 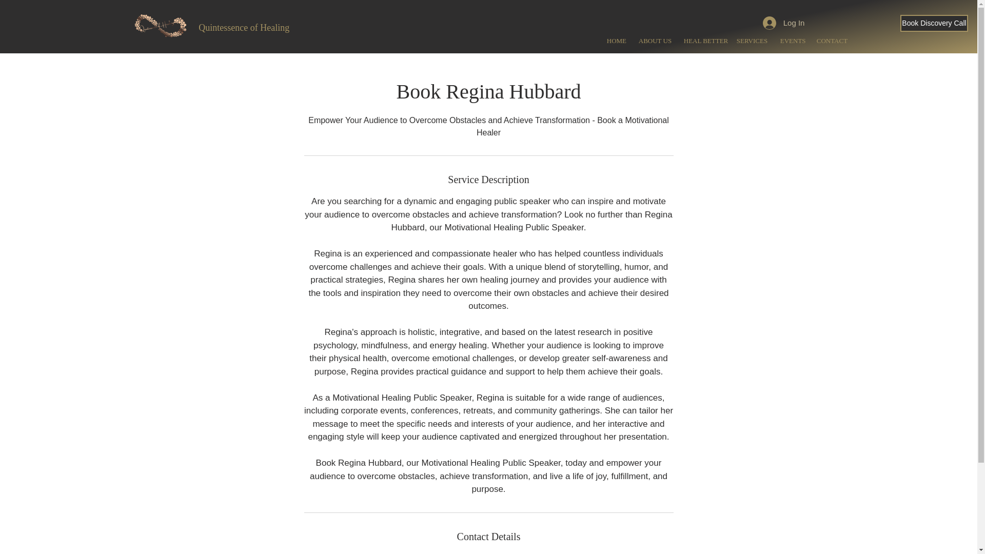 What do you see at coordinates (244, 28) in the screenshot?
I see `Quintessence of Healing` at bounding box center [244, 28].